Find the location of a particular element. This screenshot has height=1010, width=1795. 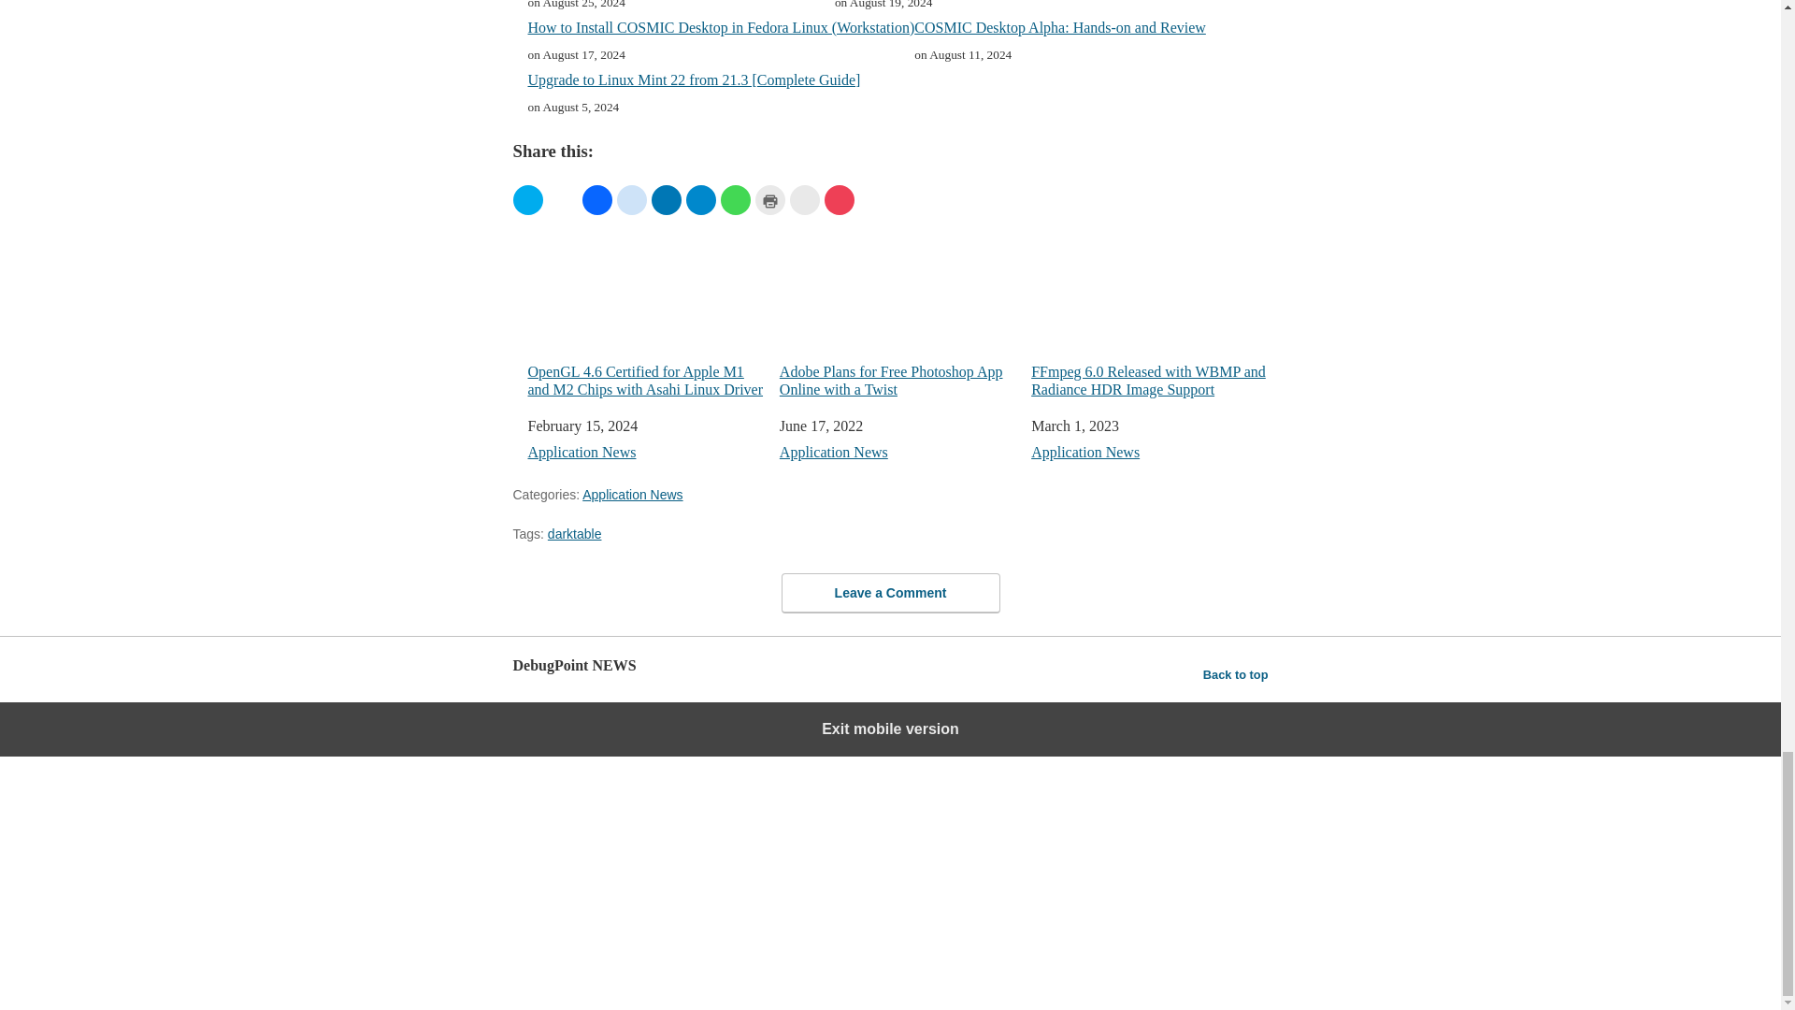

Click to share on Reddit is located at coordinates (632, 200).